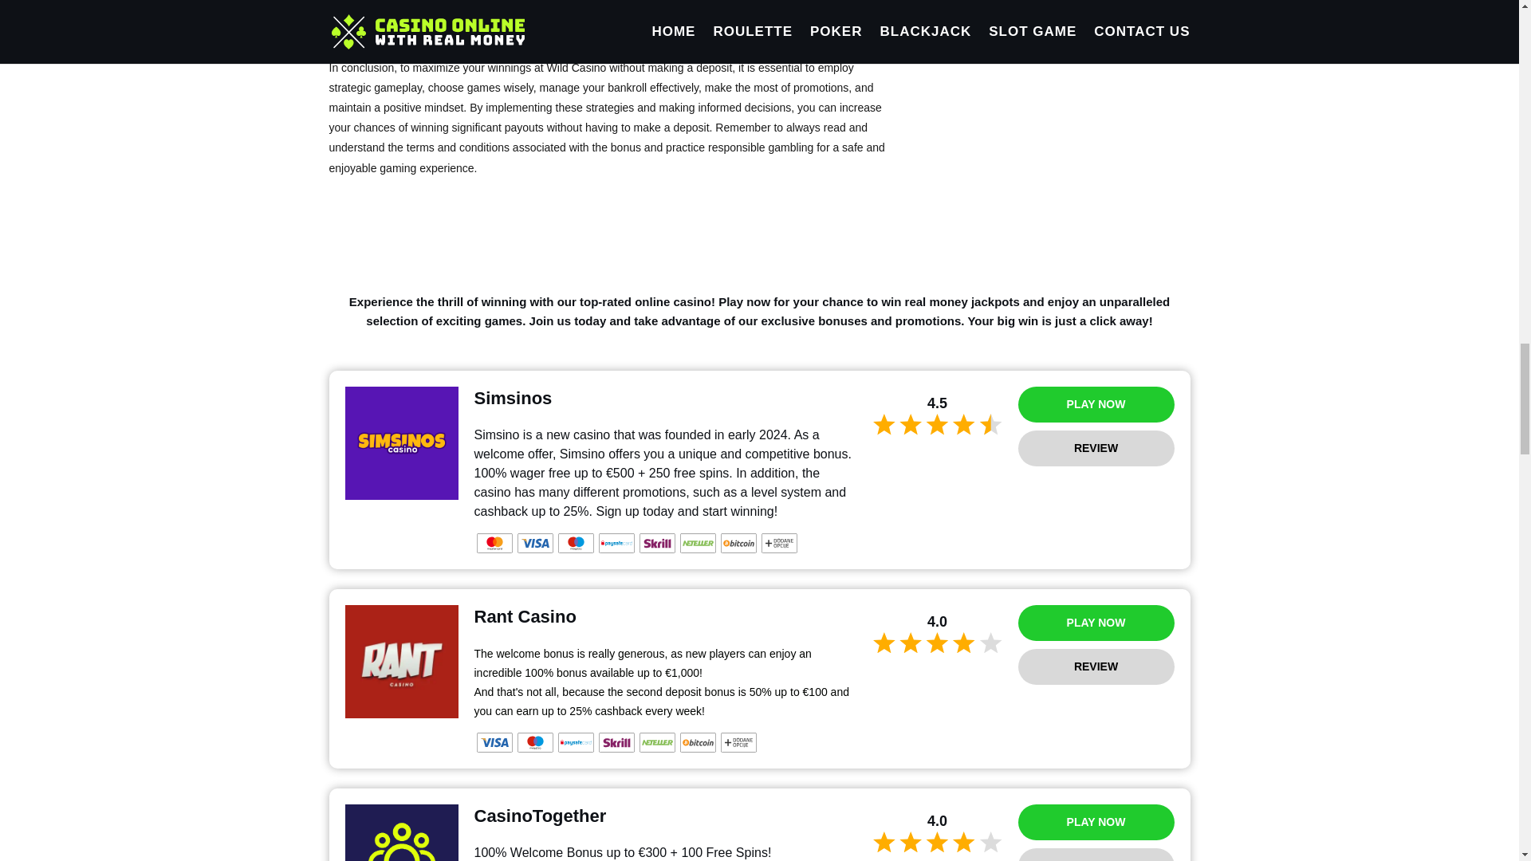 Image resolution: width=1531 pixels, height=861 pixels. I want to click on Mastercard, so click(494, 543).